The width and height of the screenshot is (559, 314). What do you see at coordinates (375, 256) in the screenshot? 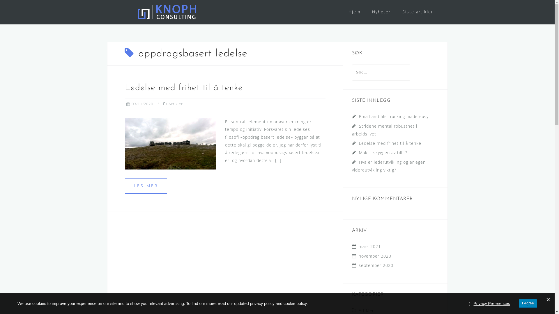
I see `november 2020` at bounding box center [375, 256].